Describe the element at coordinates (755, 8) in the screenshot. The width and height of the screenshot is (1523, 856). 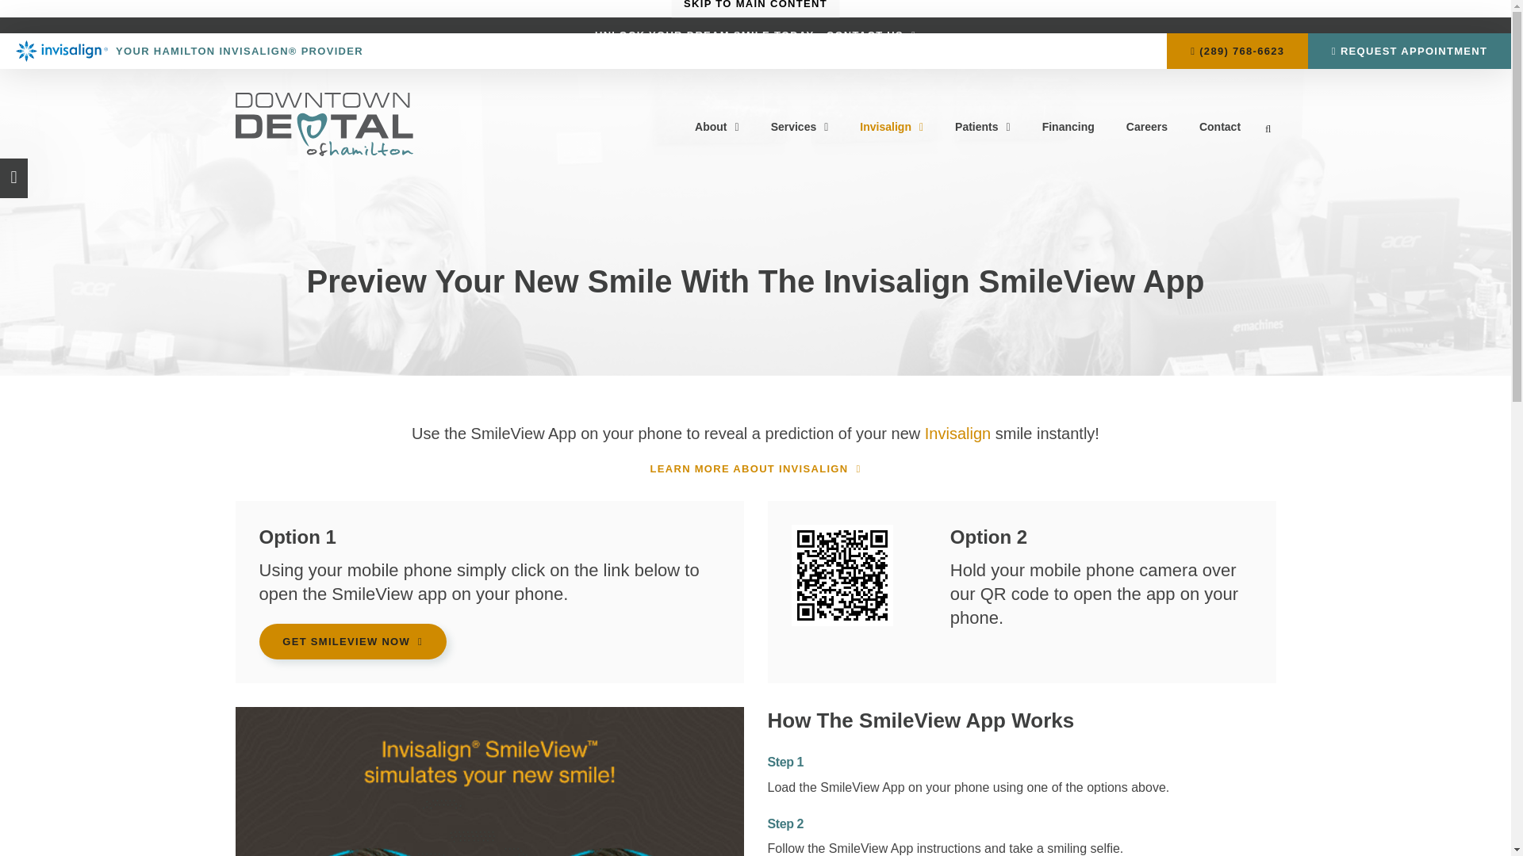
I see `SKIP TO MAIN CONTENT` at that location.